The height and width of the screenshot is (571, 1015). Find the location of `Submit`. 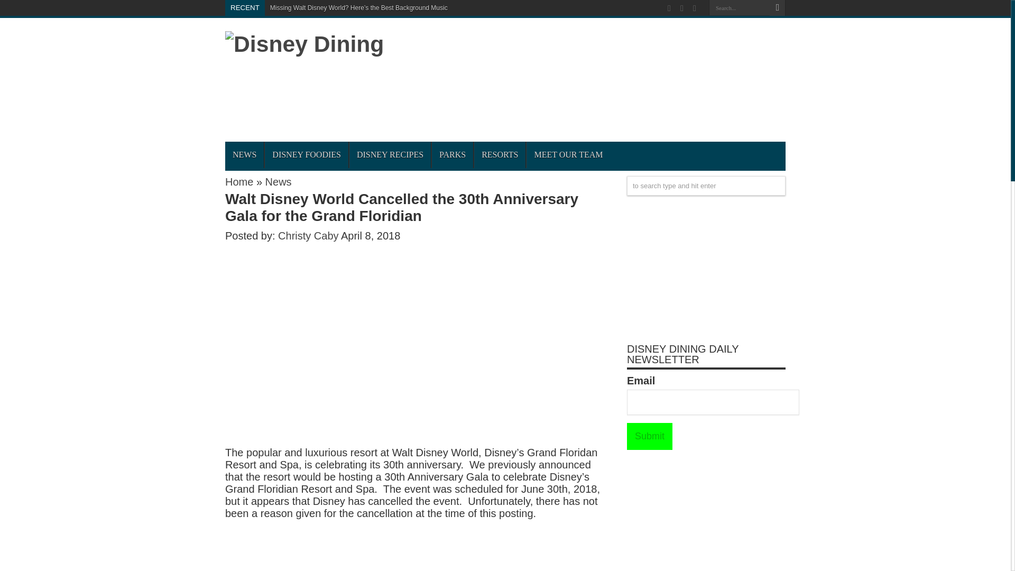

Submit is located at coordinates (649, 437).